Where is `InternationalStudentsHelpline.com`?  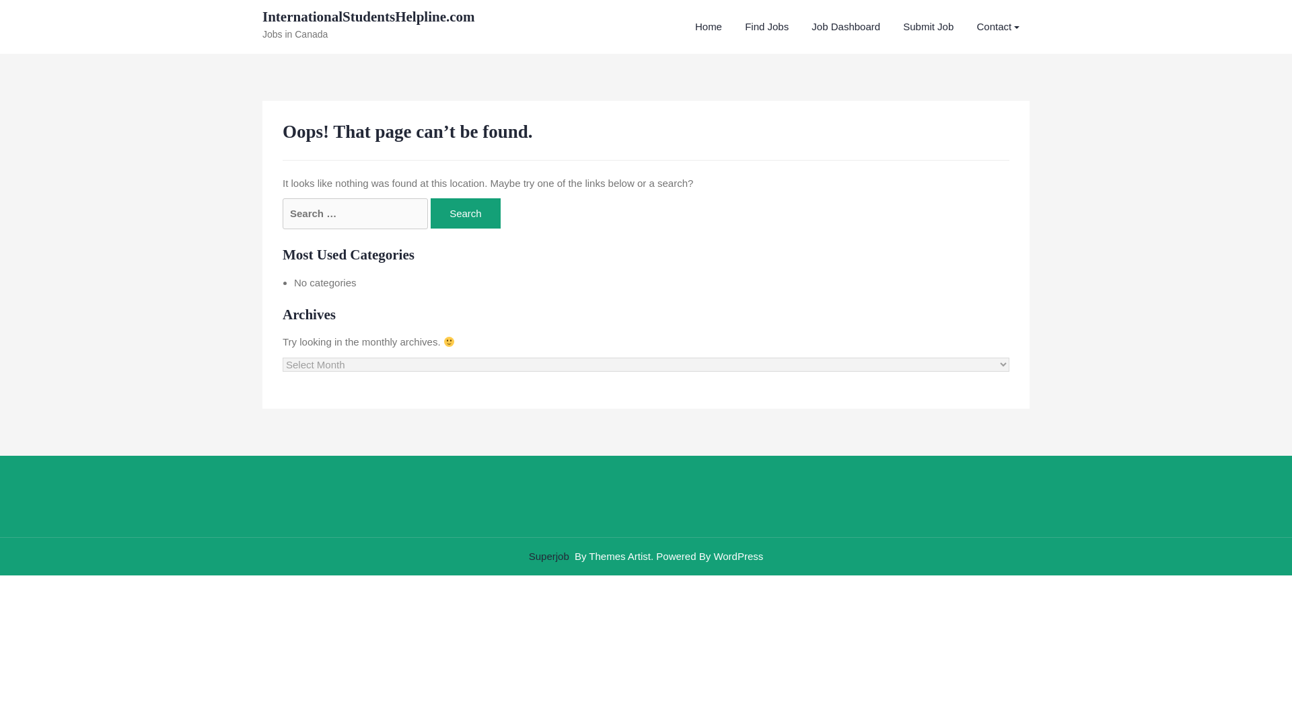
InternationalStudentsHelpline.com is located at coordinates (369, 16).